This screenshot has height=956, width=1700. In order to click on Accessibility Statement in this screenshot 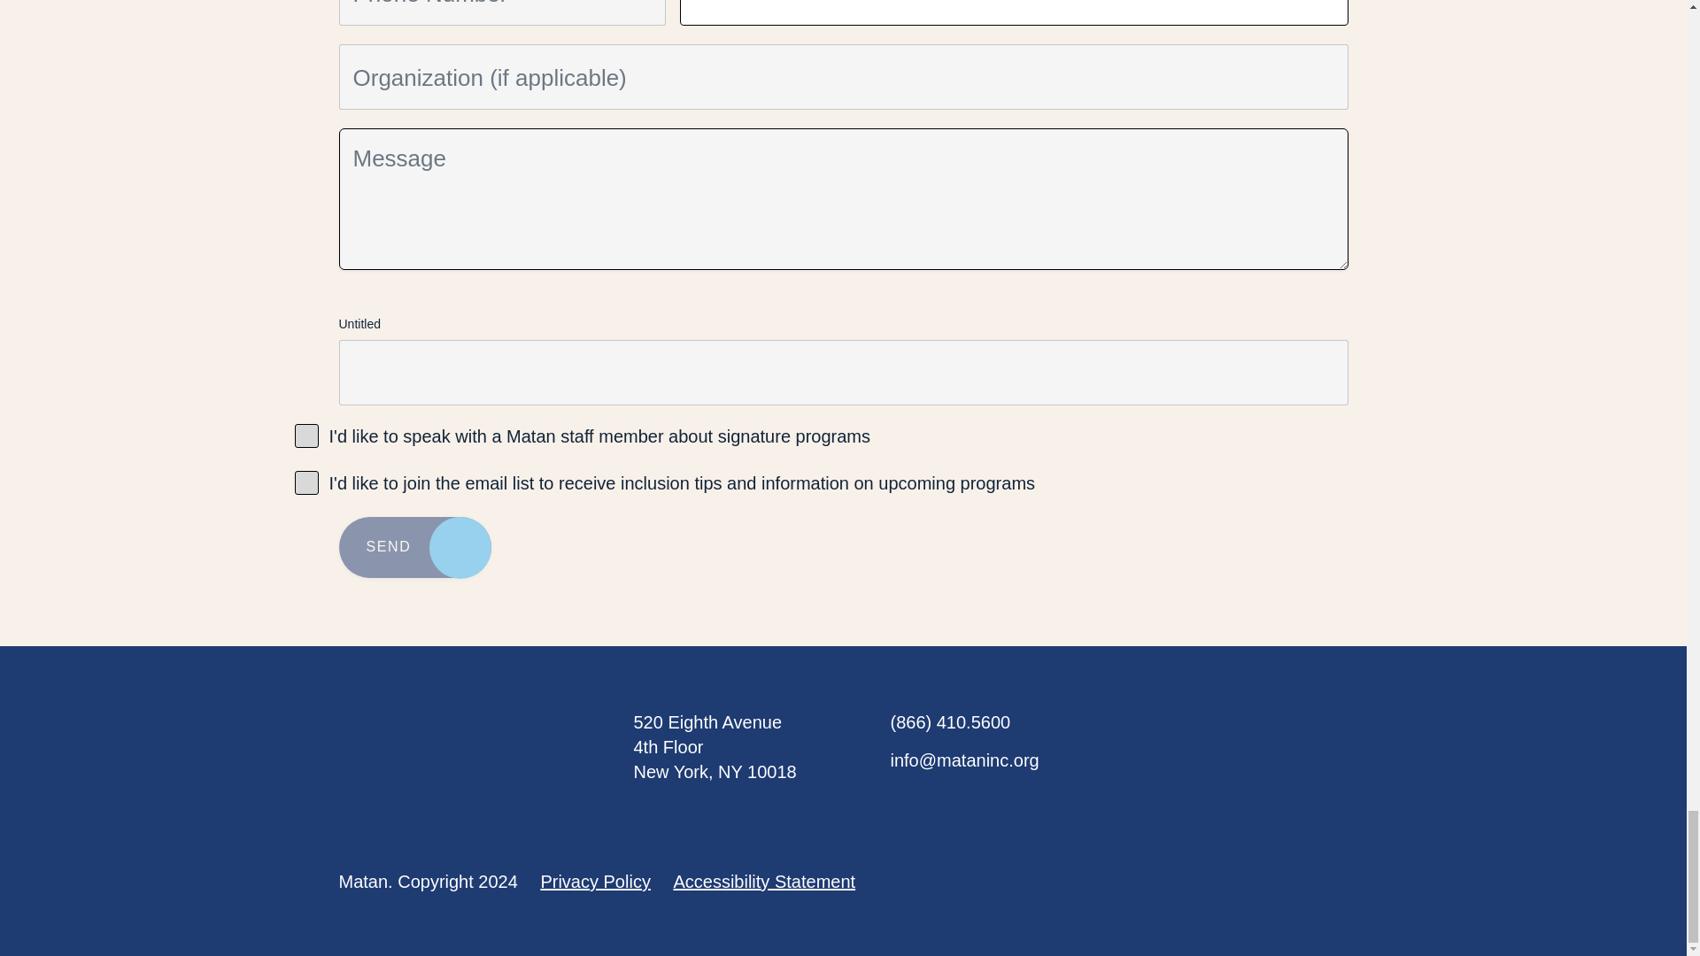, I will do `click(763, 881)`.